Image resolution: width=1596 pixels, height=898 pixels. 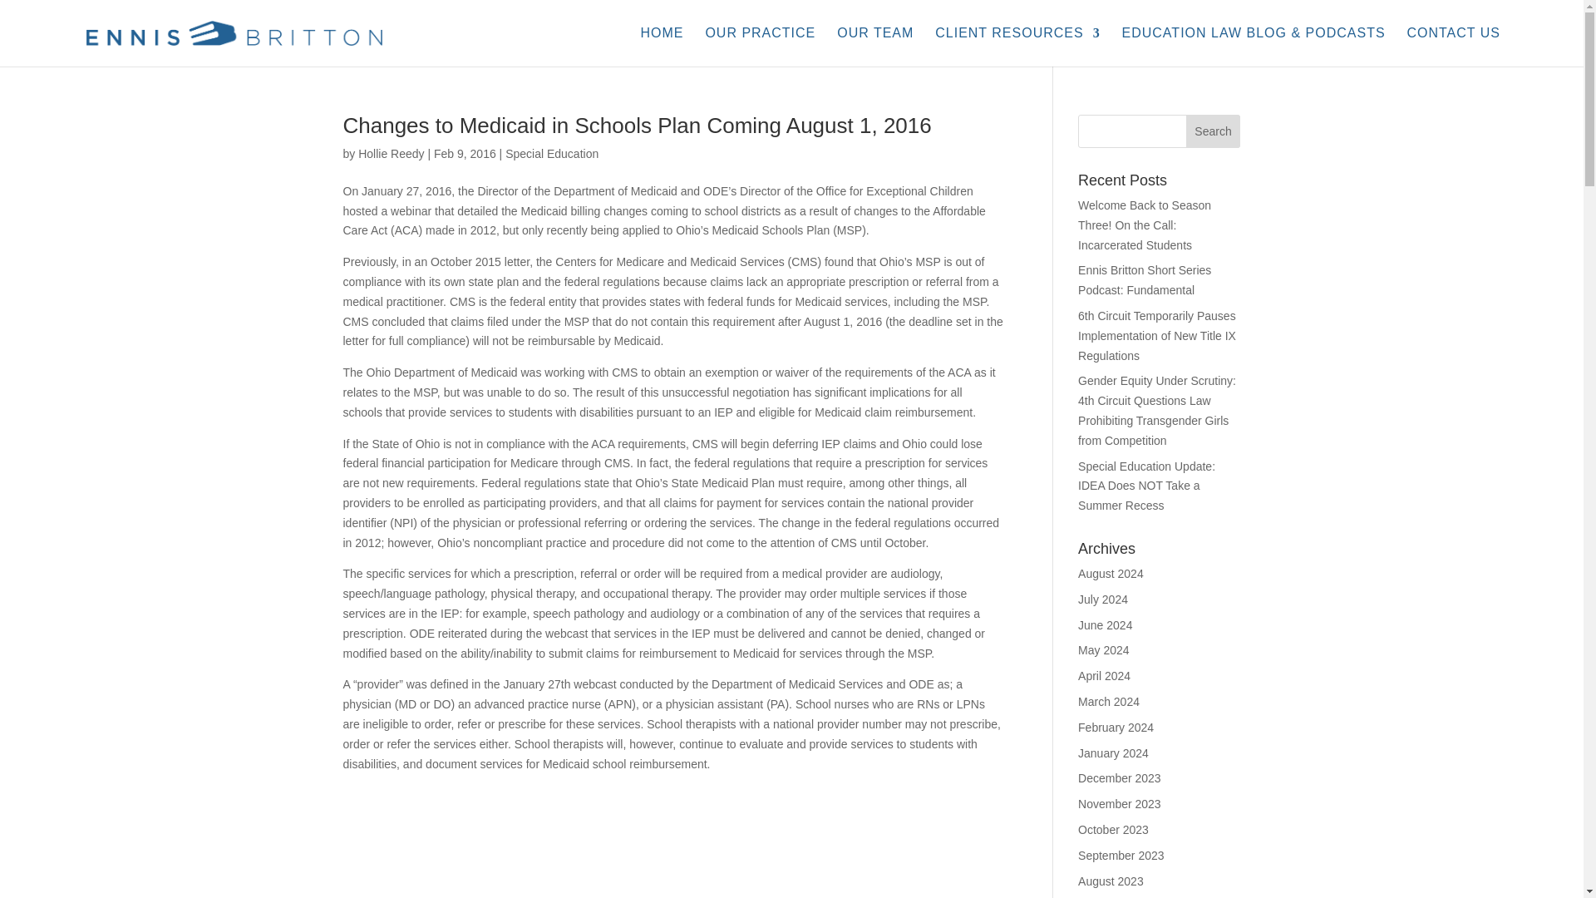 What do you see at coordinates (1114, 830) in the screenshot?
I see `October 2023` at bounding box center [1114, 830].